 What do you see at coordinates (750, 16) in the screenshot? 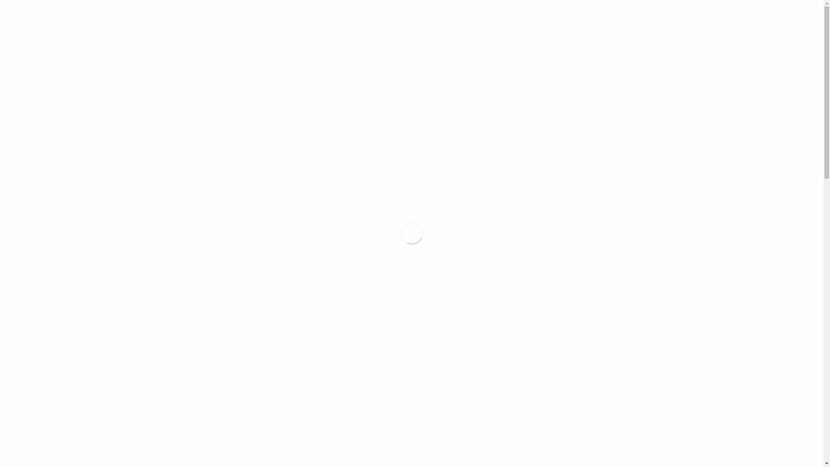
I see `DOWNLOADS` at bounding box center [750, 16].